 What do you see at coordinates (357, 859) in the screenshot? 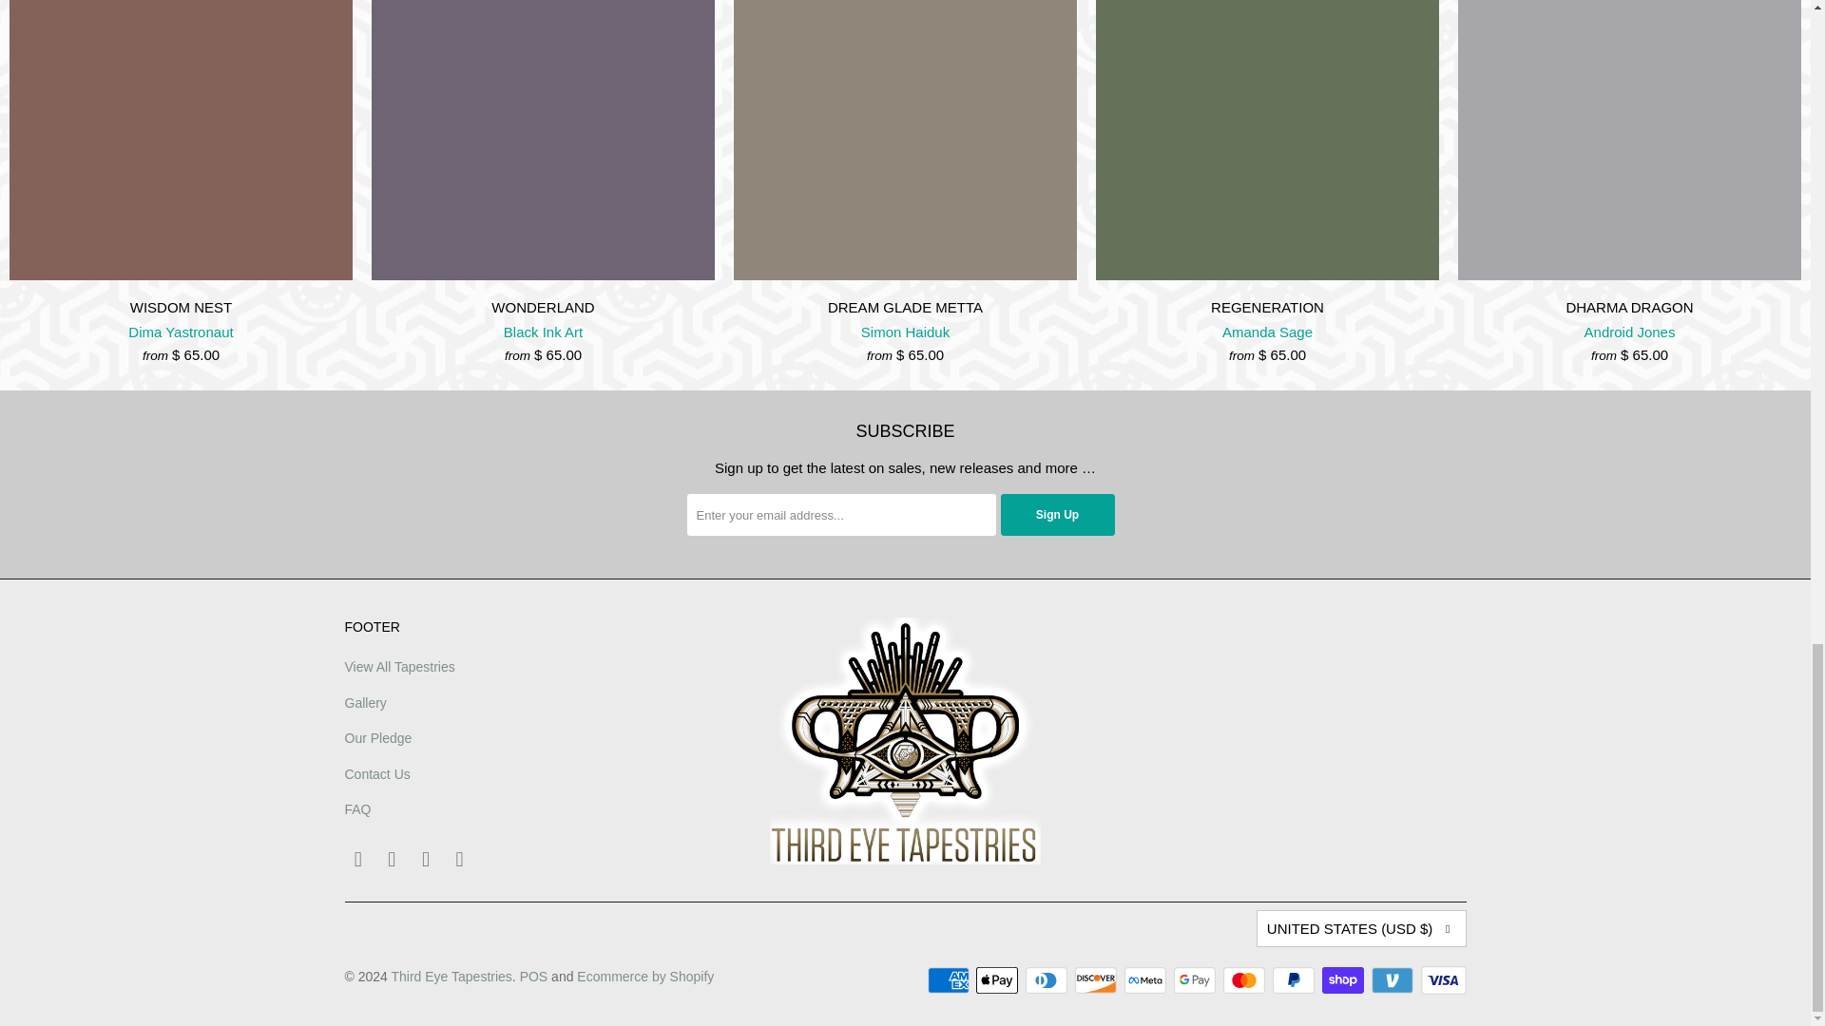
I see `Email Third Eye Tapestries` at bounding box center [357, 859].